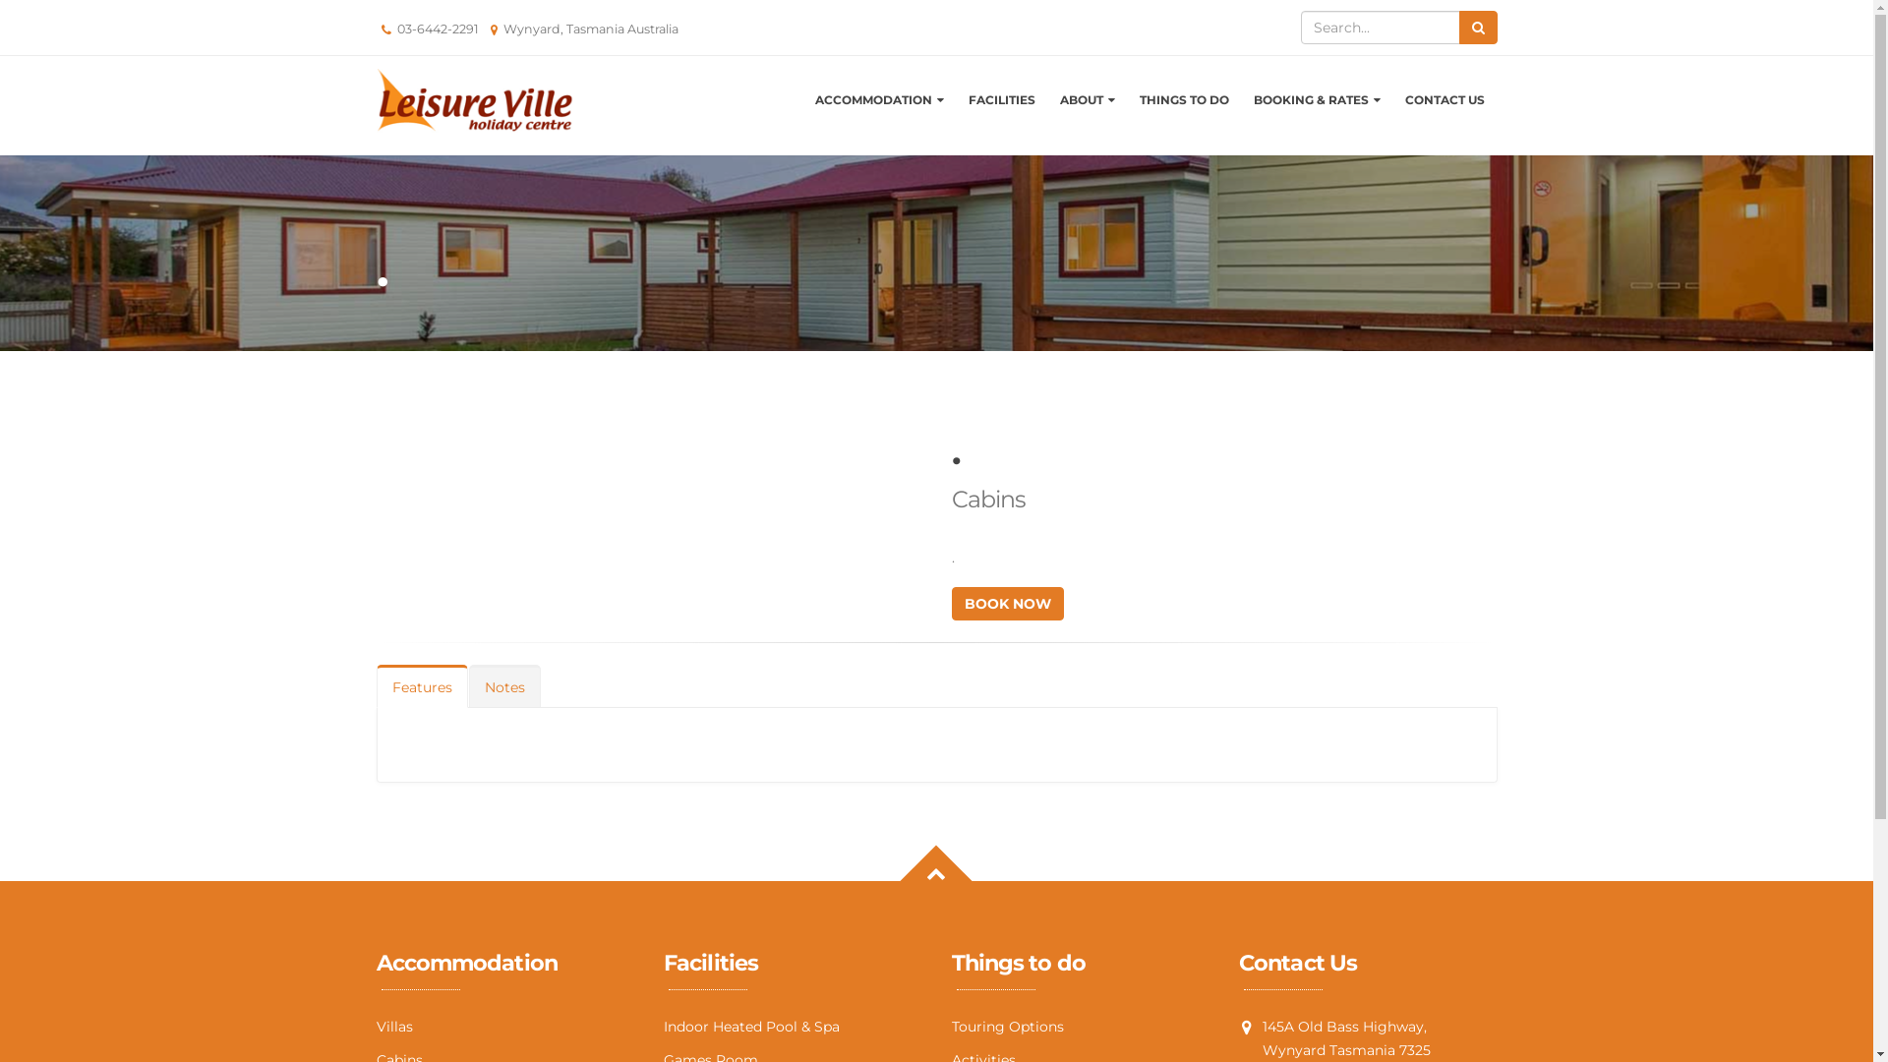 Image resolution: width=1888 pixels, height=1062 pixels. What do you see at coordinates (1088, 100) in the screenshot?
I see `ABOUT` at bounding box center [1088, 100].